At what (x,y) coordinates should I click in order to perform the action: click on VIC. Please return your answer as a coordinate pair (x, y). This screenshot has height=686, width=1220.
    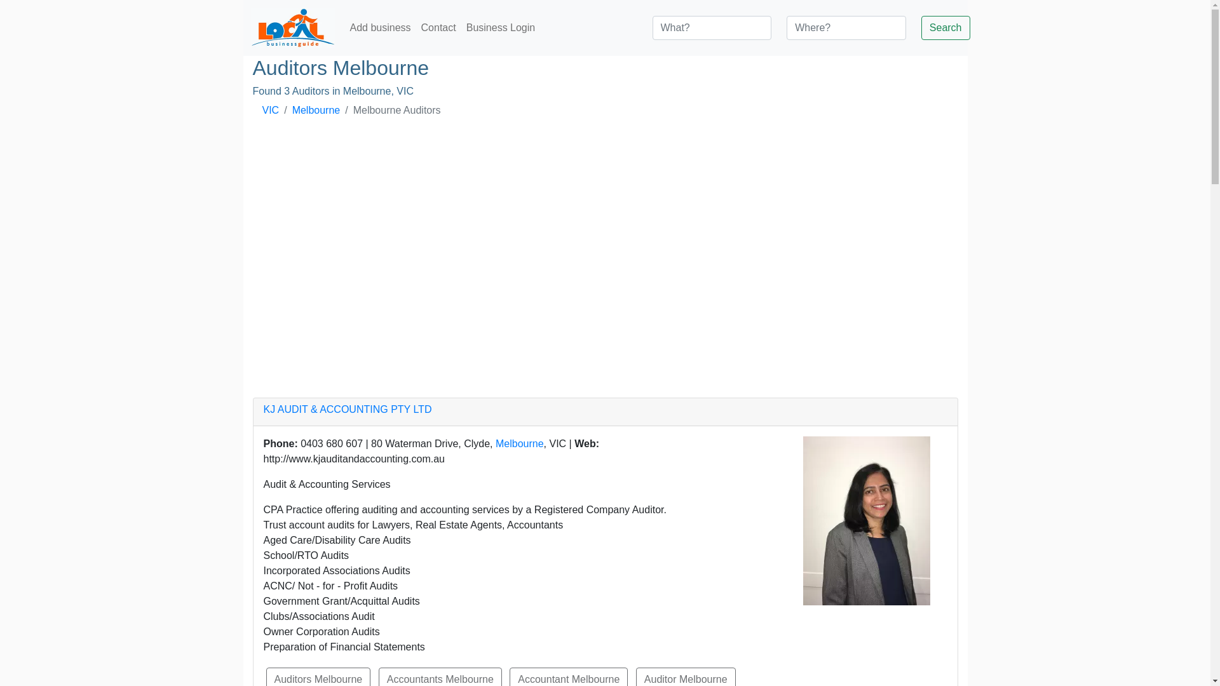
    Looking at the image, I should click on (271, 111).